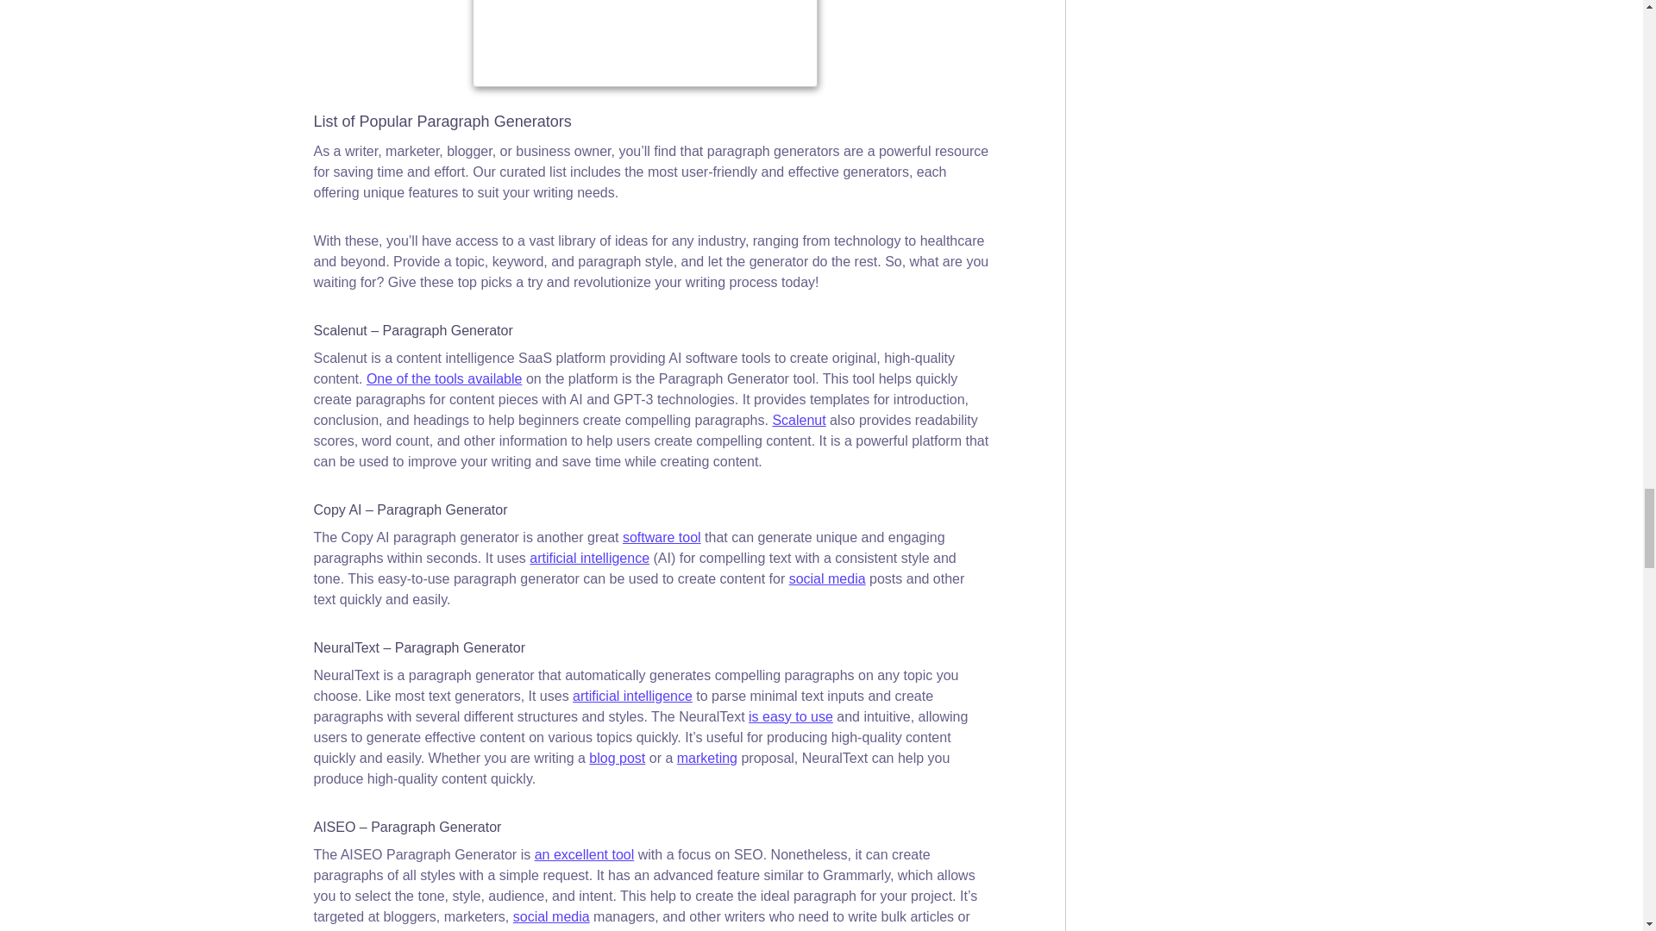 This screenshot has height=931, width=1656. I want to click on social media, so click(551, 917).